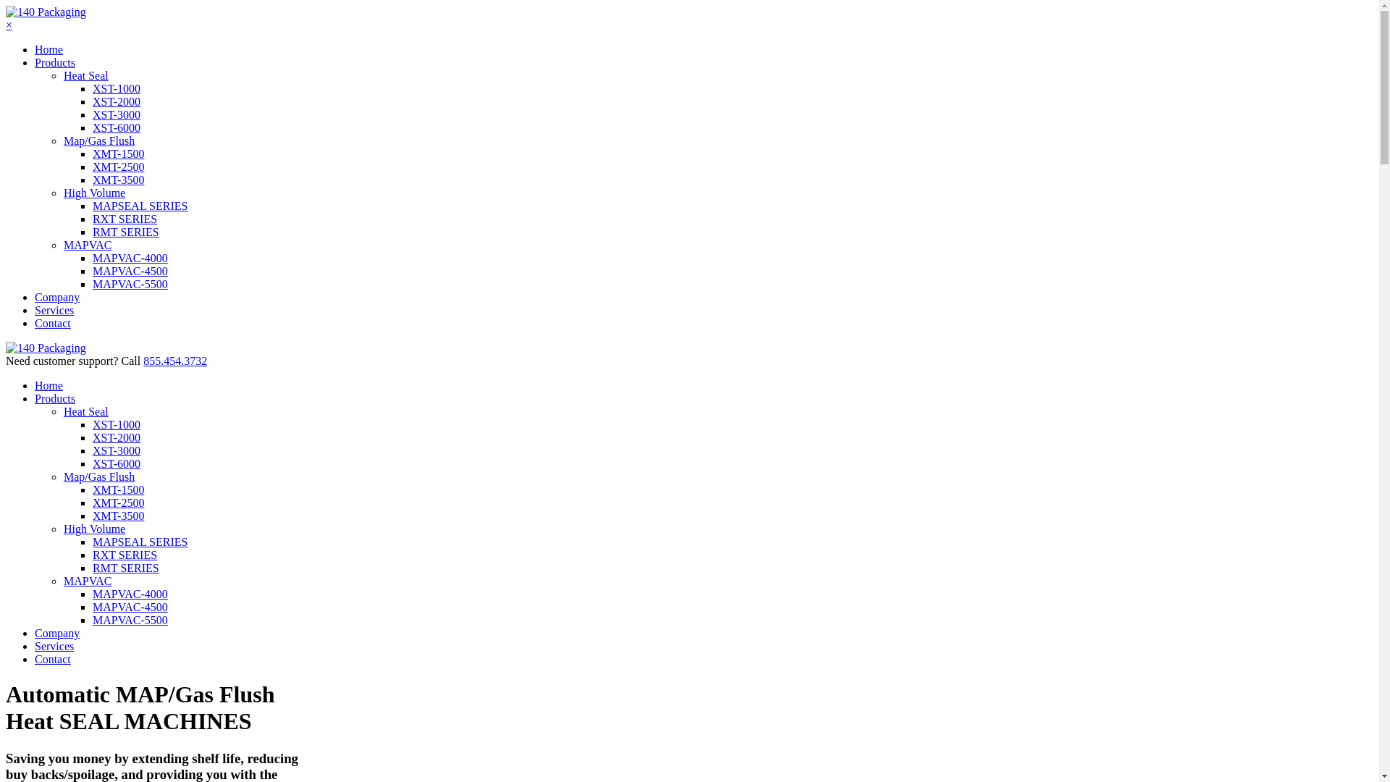 The height and width of the screenshot is (782, 1390). What do you see at coordinates (88, 245) in the screenshot?
I see `MAPVAC` at bounding box center [88, 245].